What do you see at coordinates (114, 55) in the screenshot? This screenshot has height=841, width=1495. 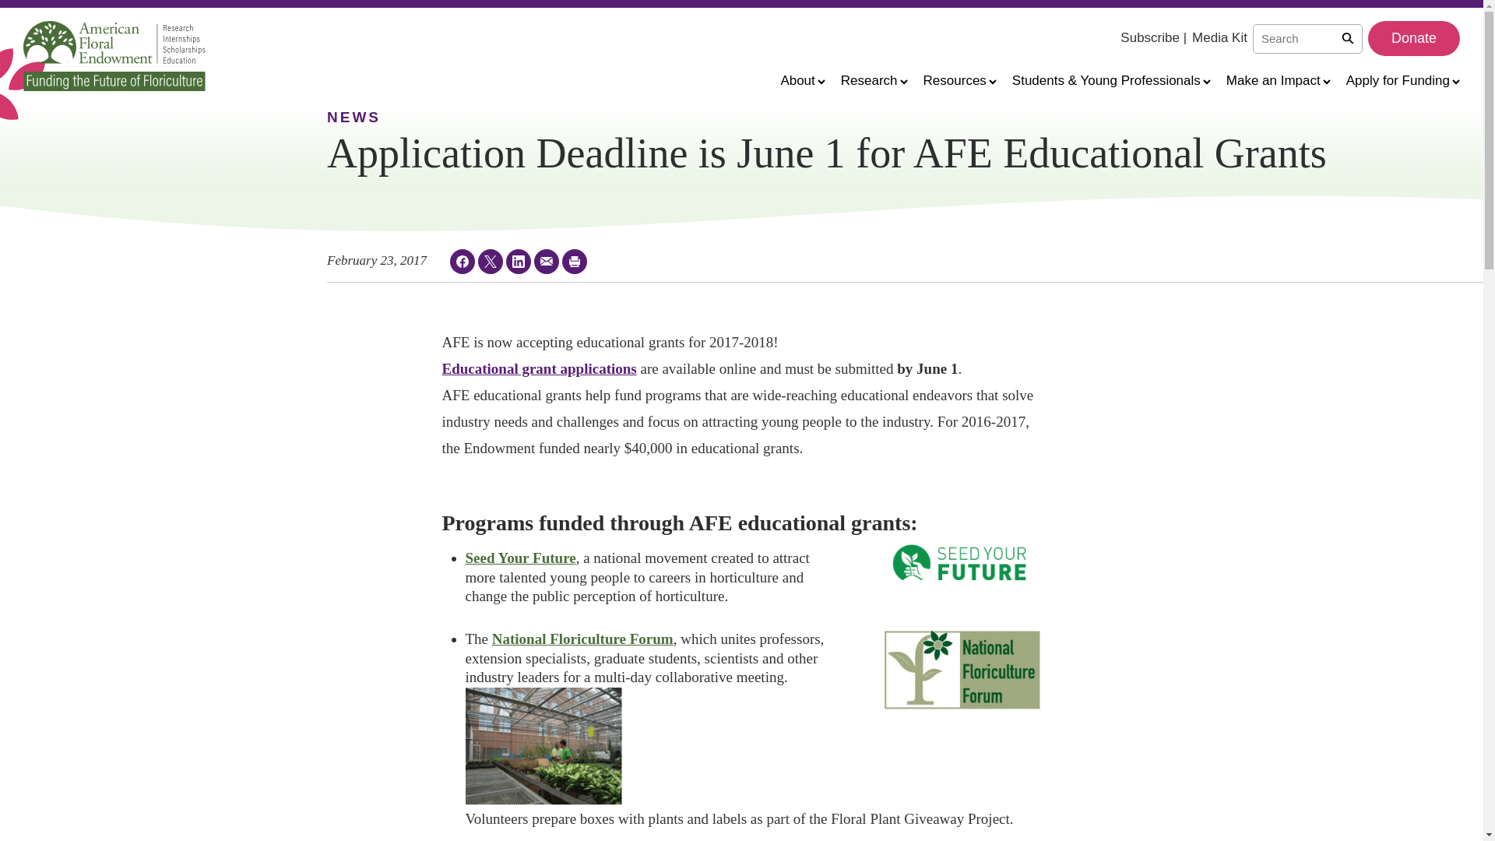 I see `homepage` at bounding box center [114, 55].